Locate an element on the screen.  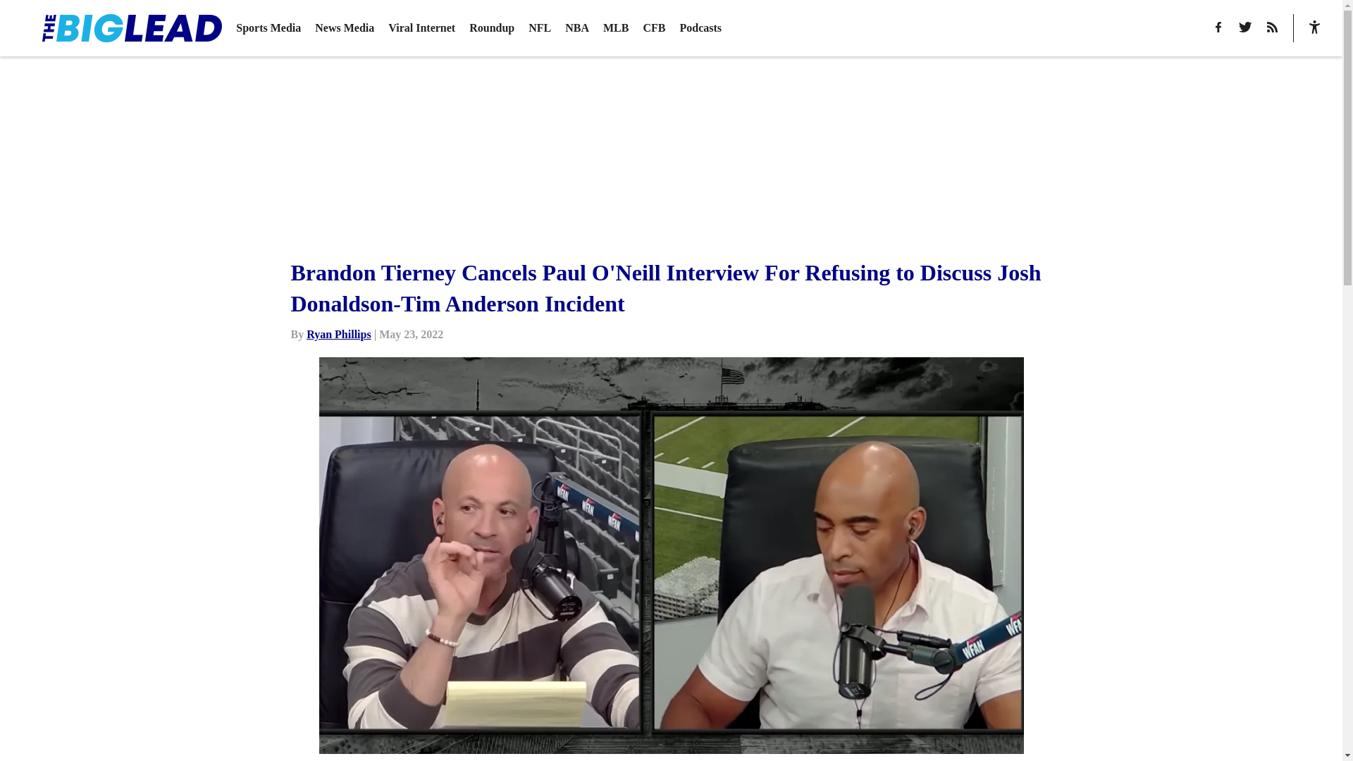
Sports Media is located at coordinates (268, 28).